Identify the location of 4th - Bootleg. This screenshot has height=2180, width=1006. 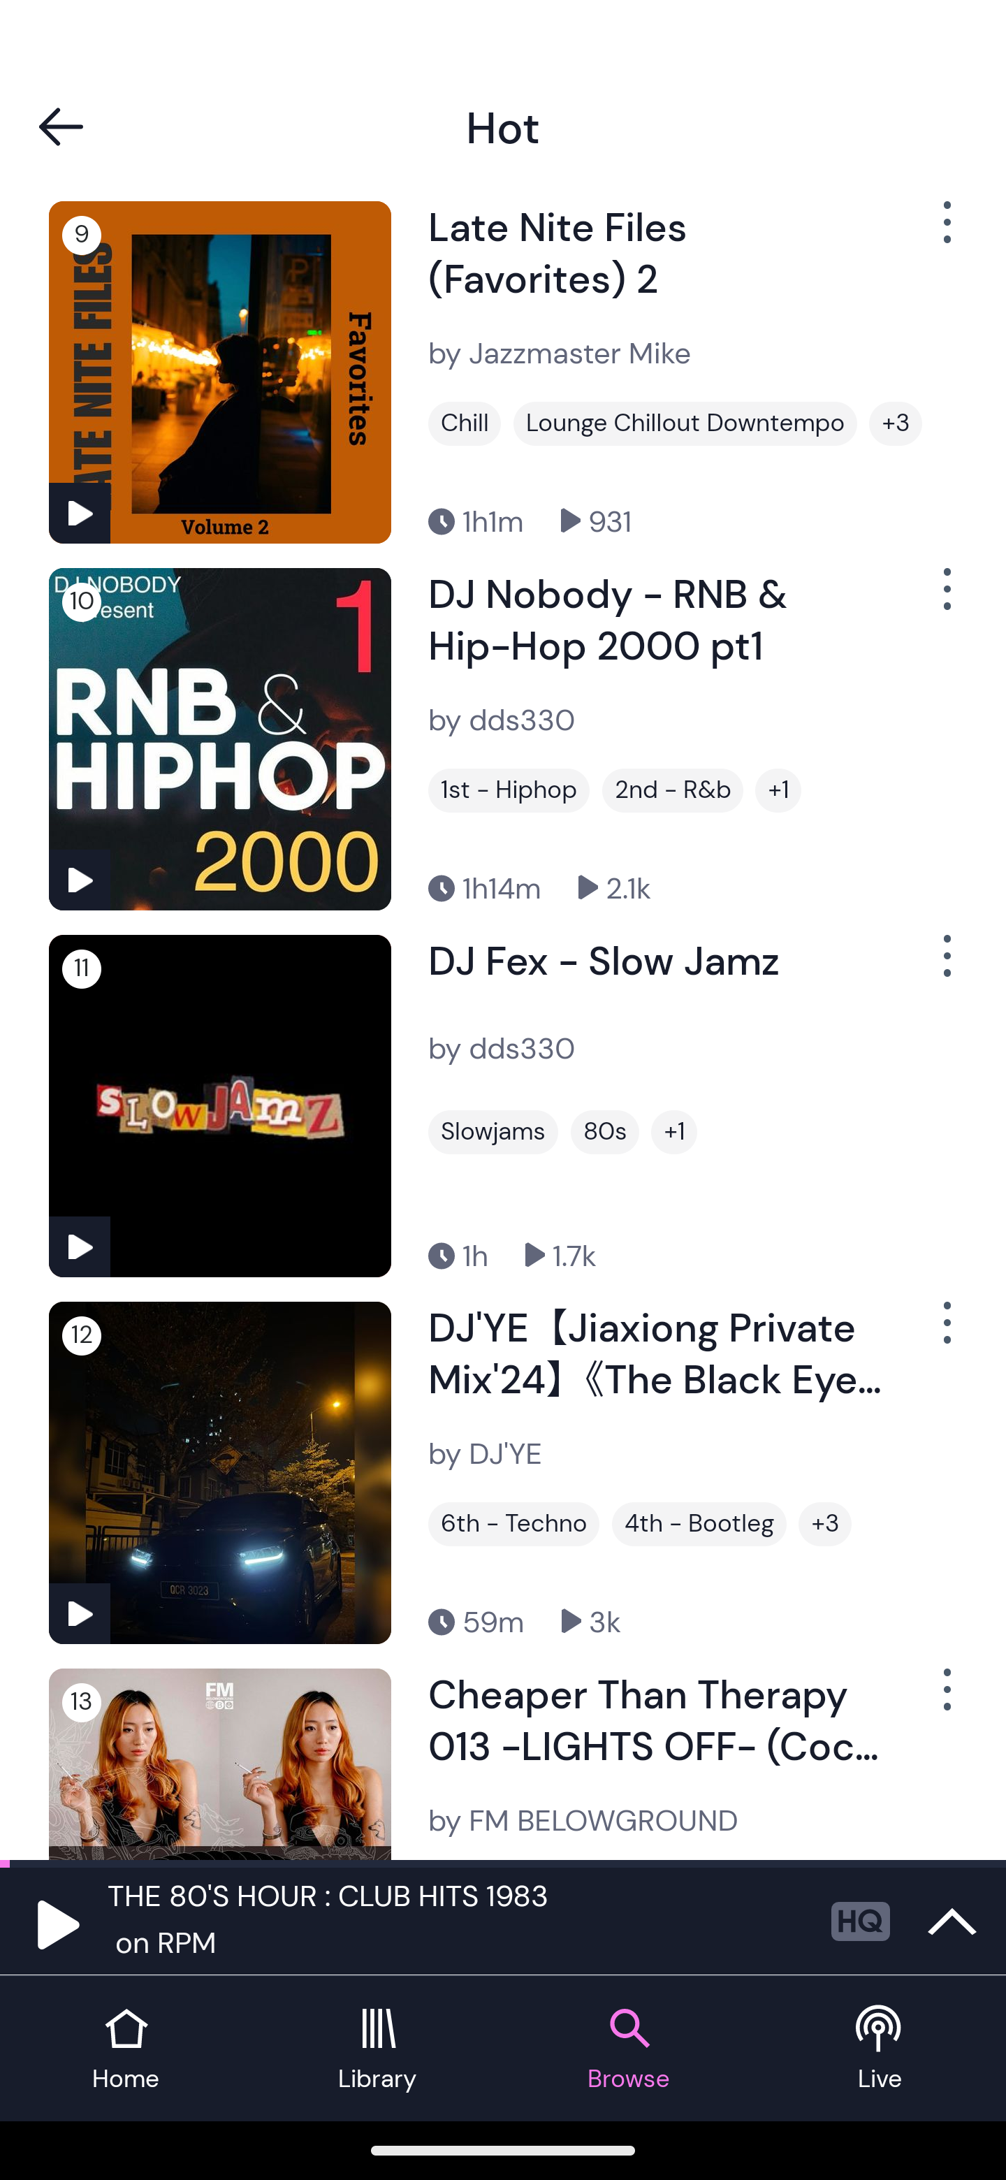
(699, 1523).